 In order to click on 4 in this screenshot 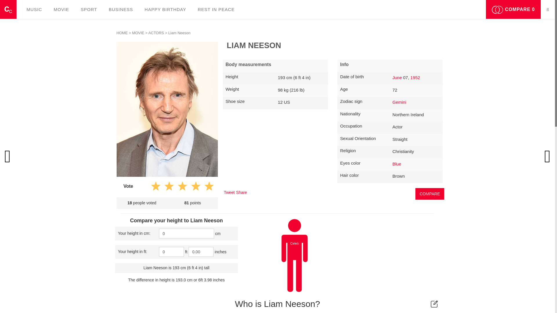, I will do `click(193, 187)`.